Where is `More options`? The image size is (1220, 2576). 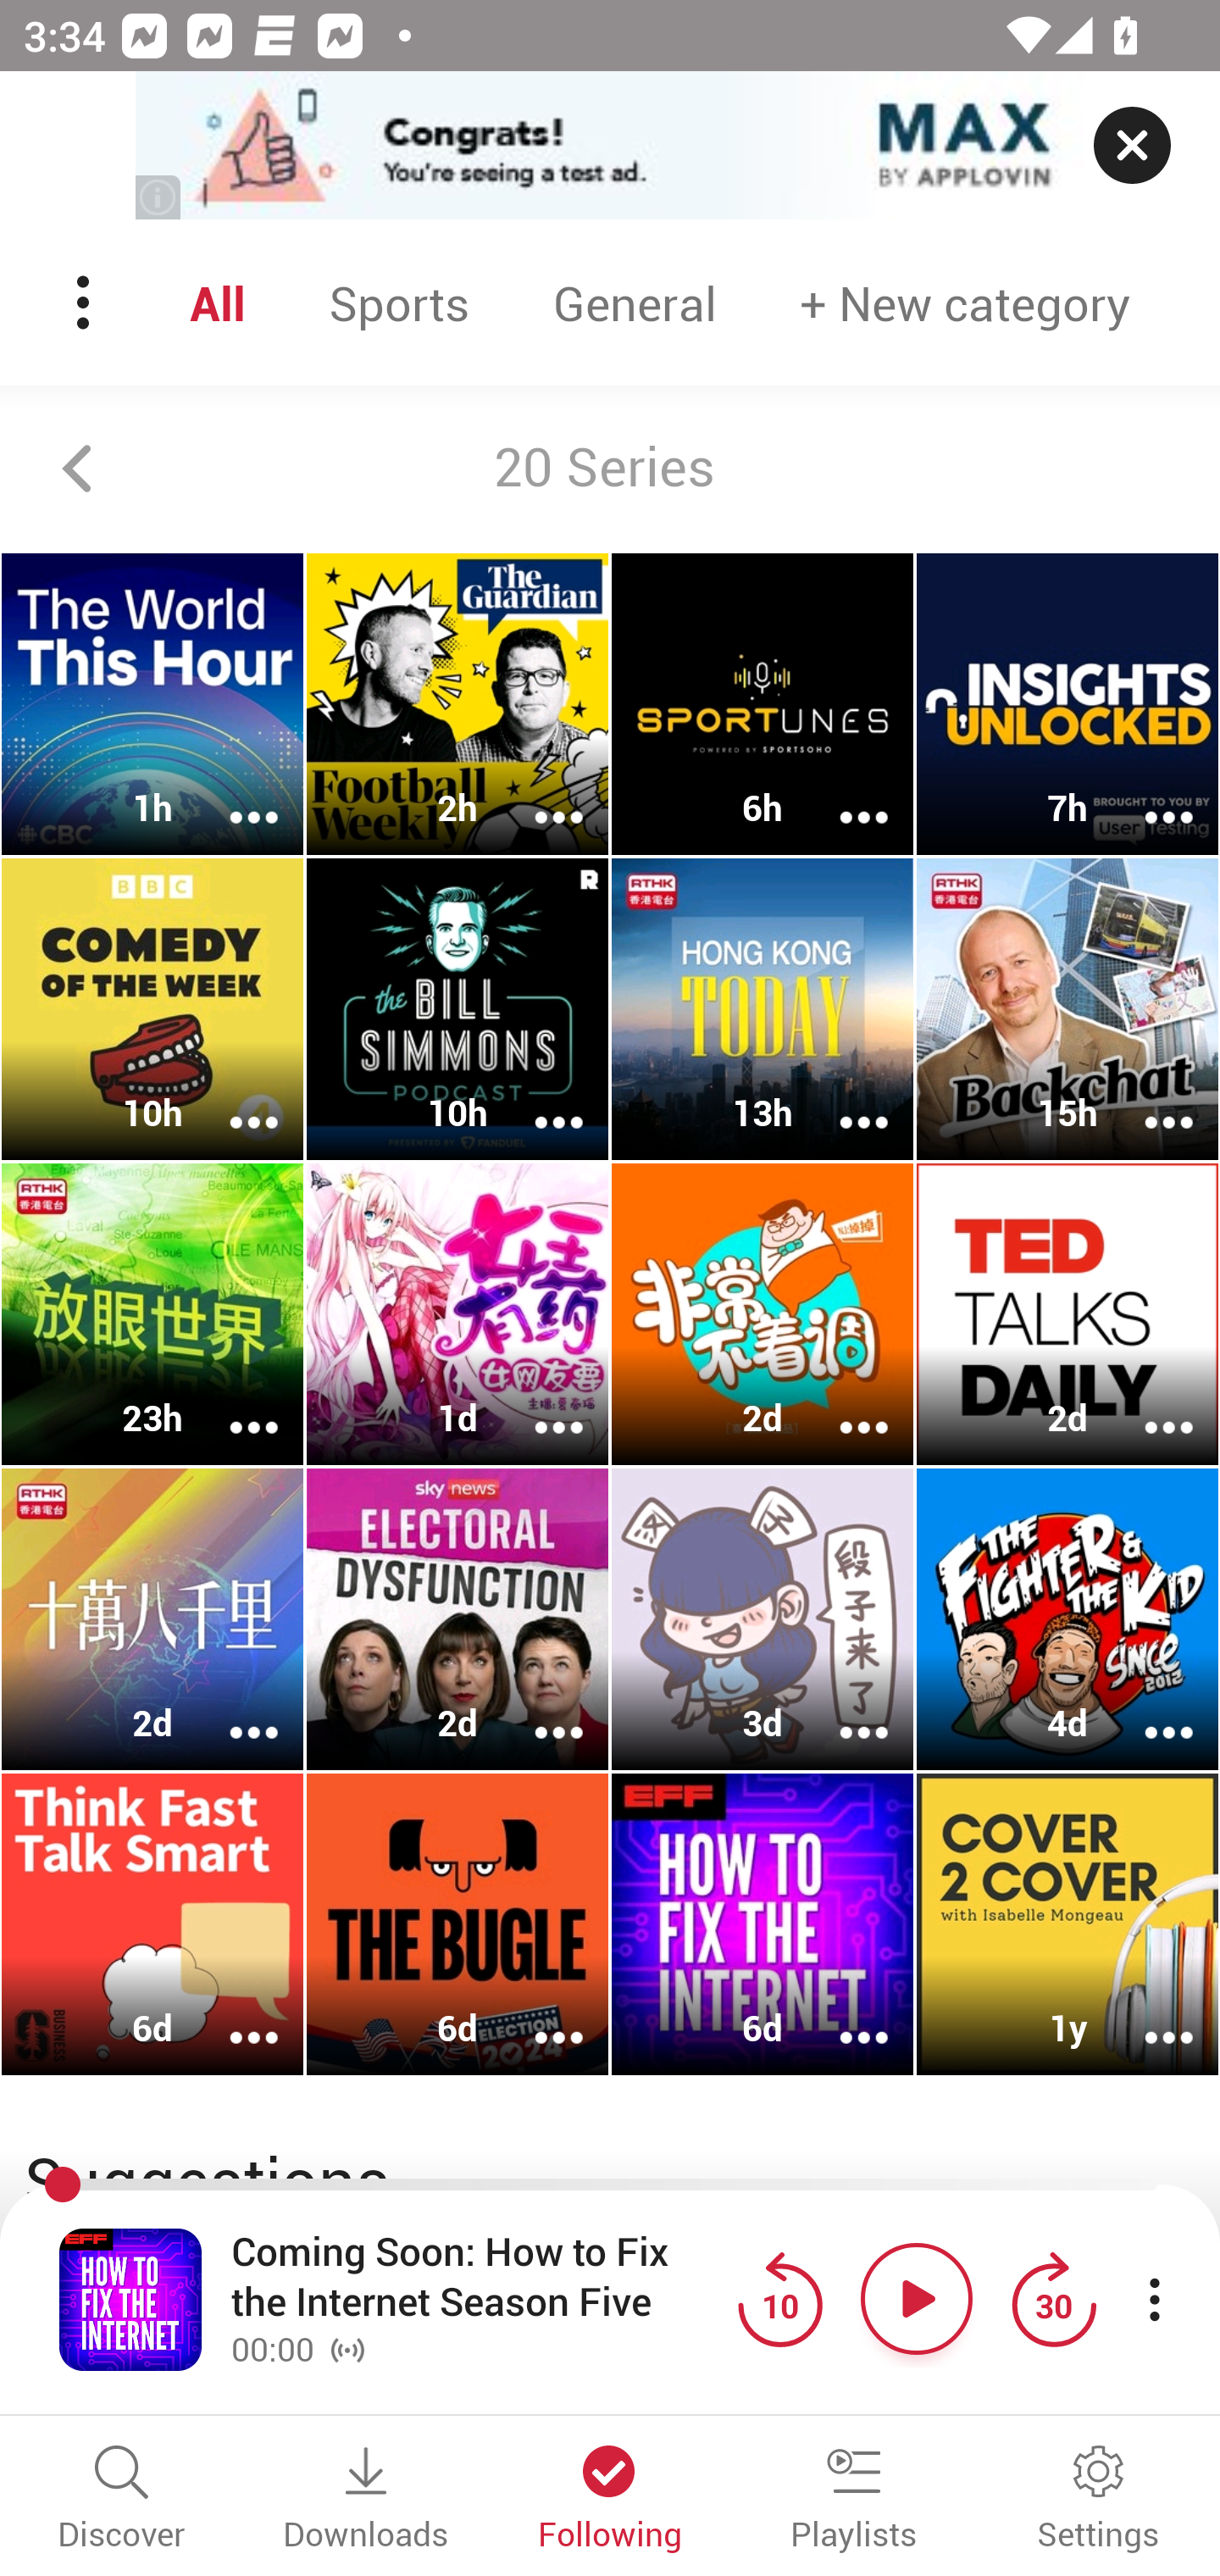
More options is located at coordinates (232, 1710).